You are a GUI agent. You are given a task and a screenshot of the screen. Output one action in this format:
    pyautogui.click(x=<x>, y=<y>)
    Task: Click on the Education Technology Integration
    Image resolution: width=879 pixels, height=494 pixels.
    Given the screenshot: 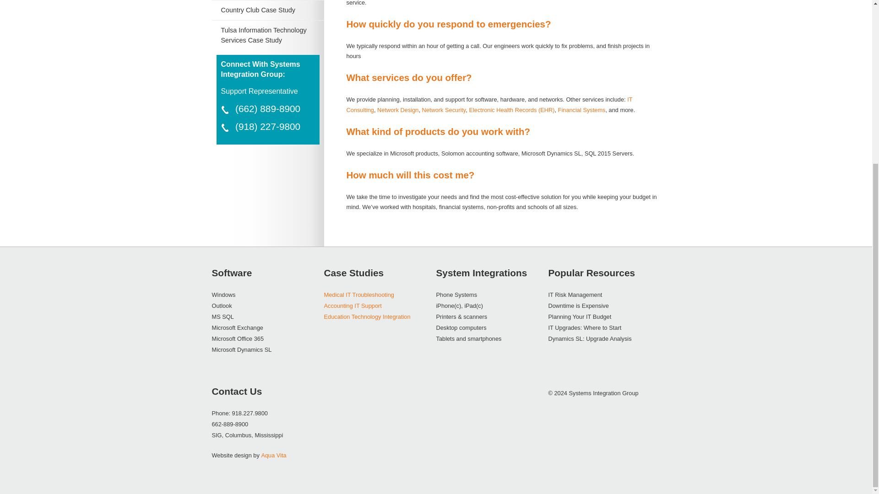 What is the action you would take?
    pyautogui.click(x=367, y=317)
    